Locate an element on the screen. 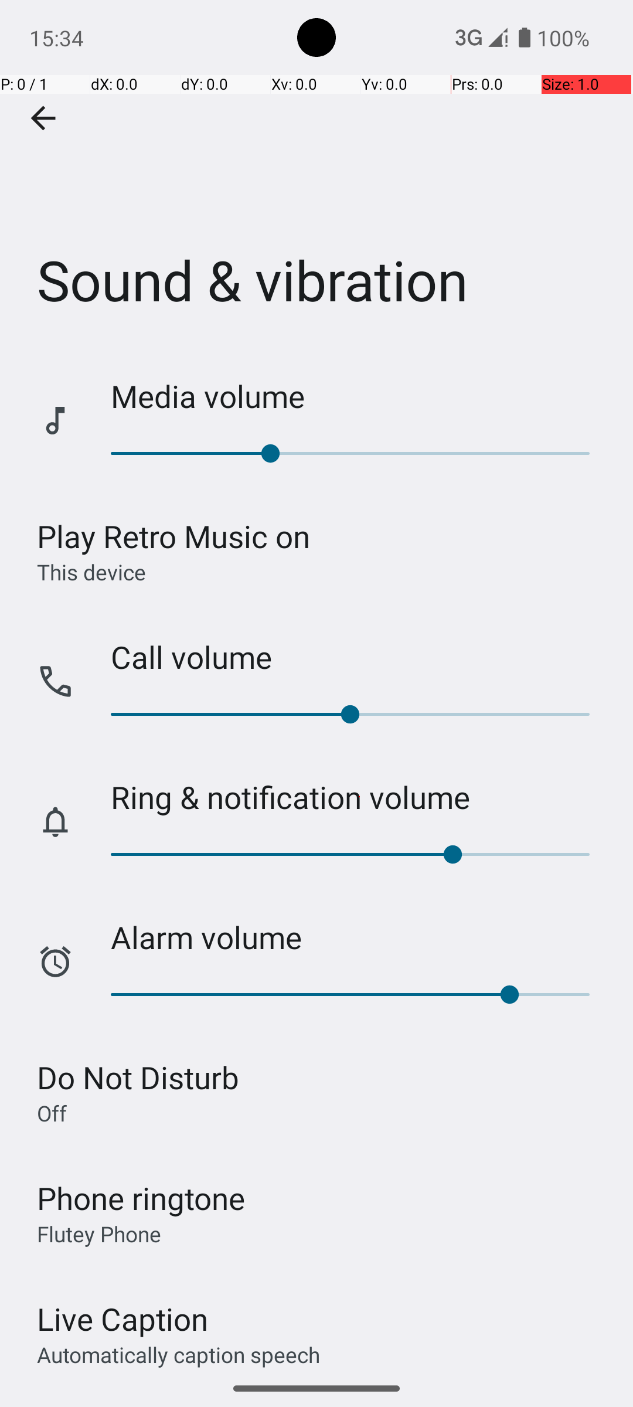 This screenshot has height=1407, width=633. Live Caption is located at coordinates (122, 1319).